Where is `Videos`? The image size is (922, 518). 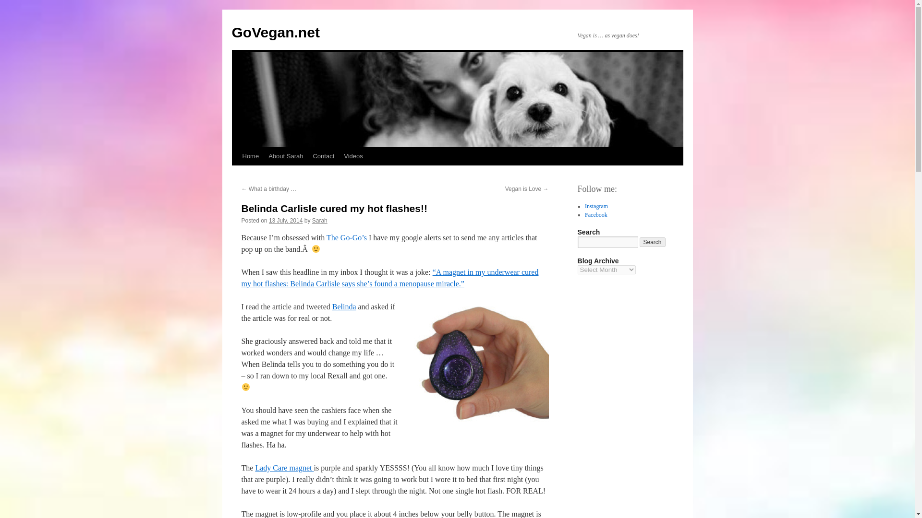
Videos is located at coordinates (353, 156).